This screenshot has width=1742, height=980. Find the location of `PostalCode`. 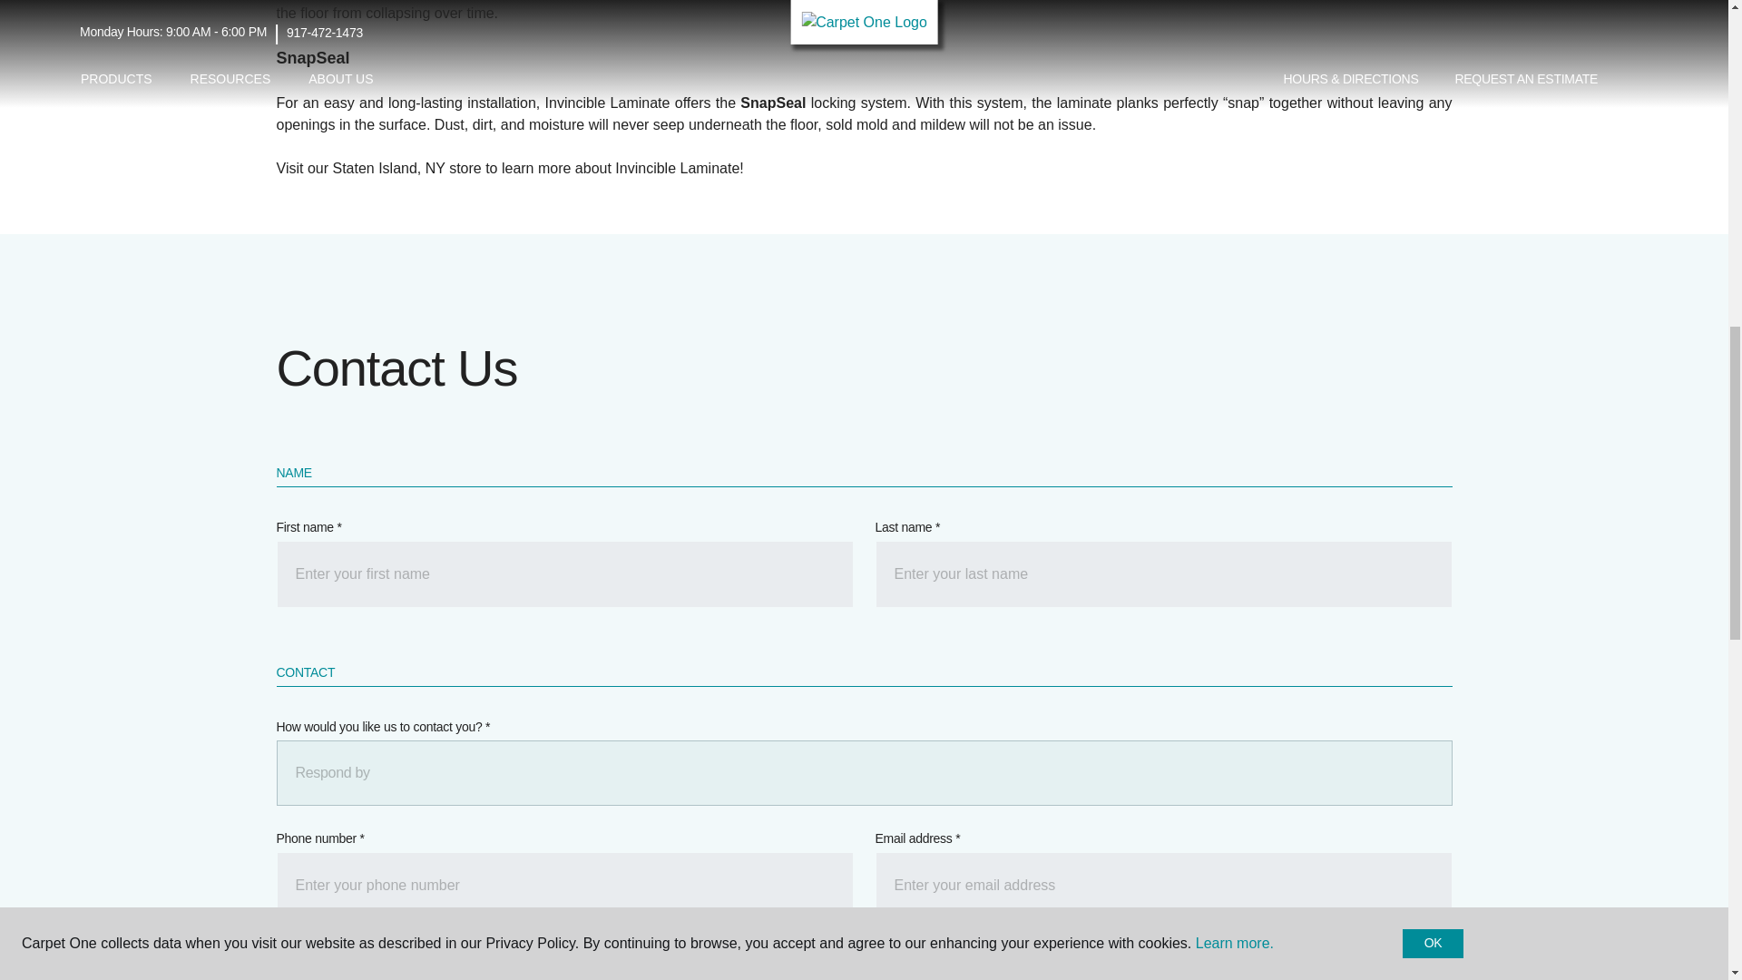

PostalCode is located at coordinates (564, 973).